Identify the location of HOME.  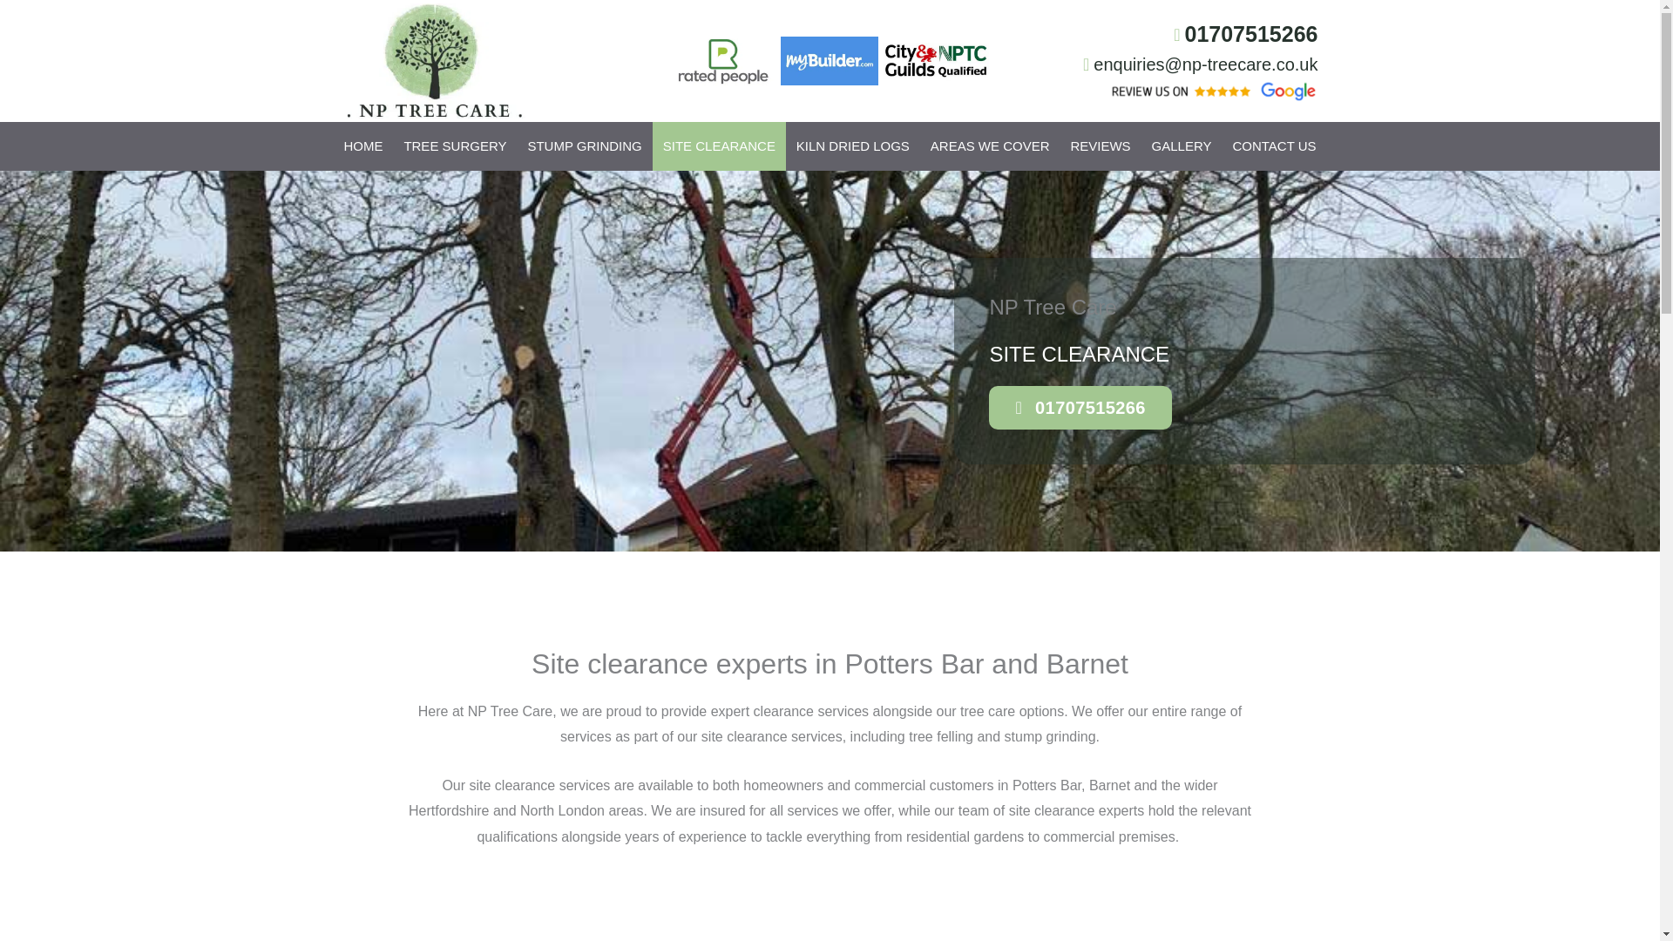
(362, 146).